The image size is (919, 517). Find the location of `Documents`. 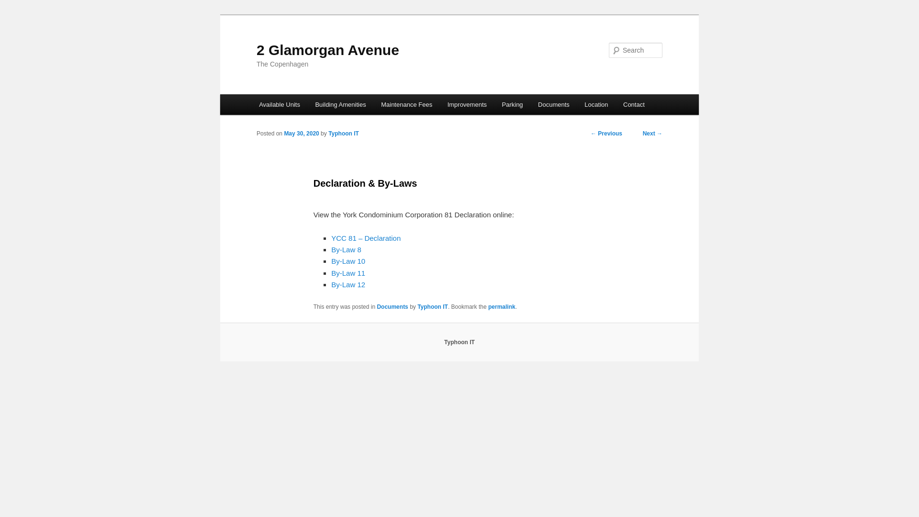

Documents is located at coordinates (553, 104).